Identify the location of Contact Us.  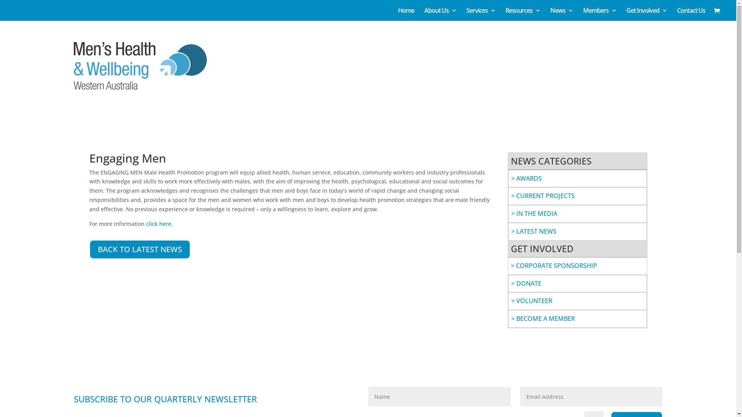
(691, 14).